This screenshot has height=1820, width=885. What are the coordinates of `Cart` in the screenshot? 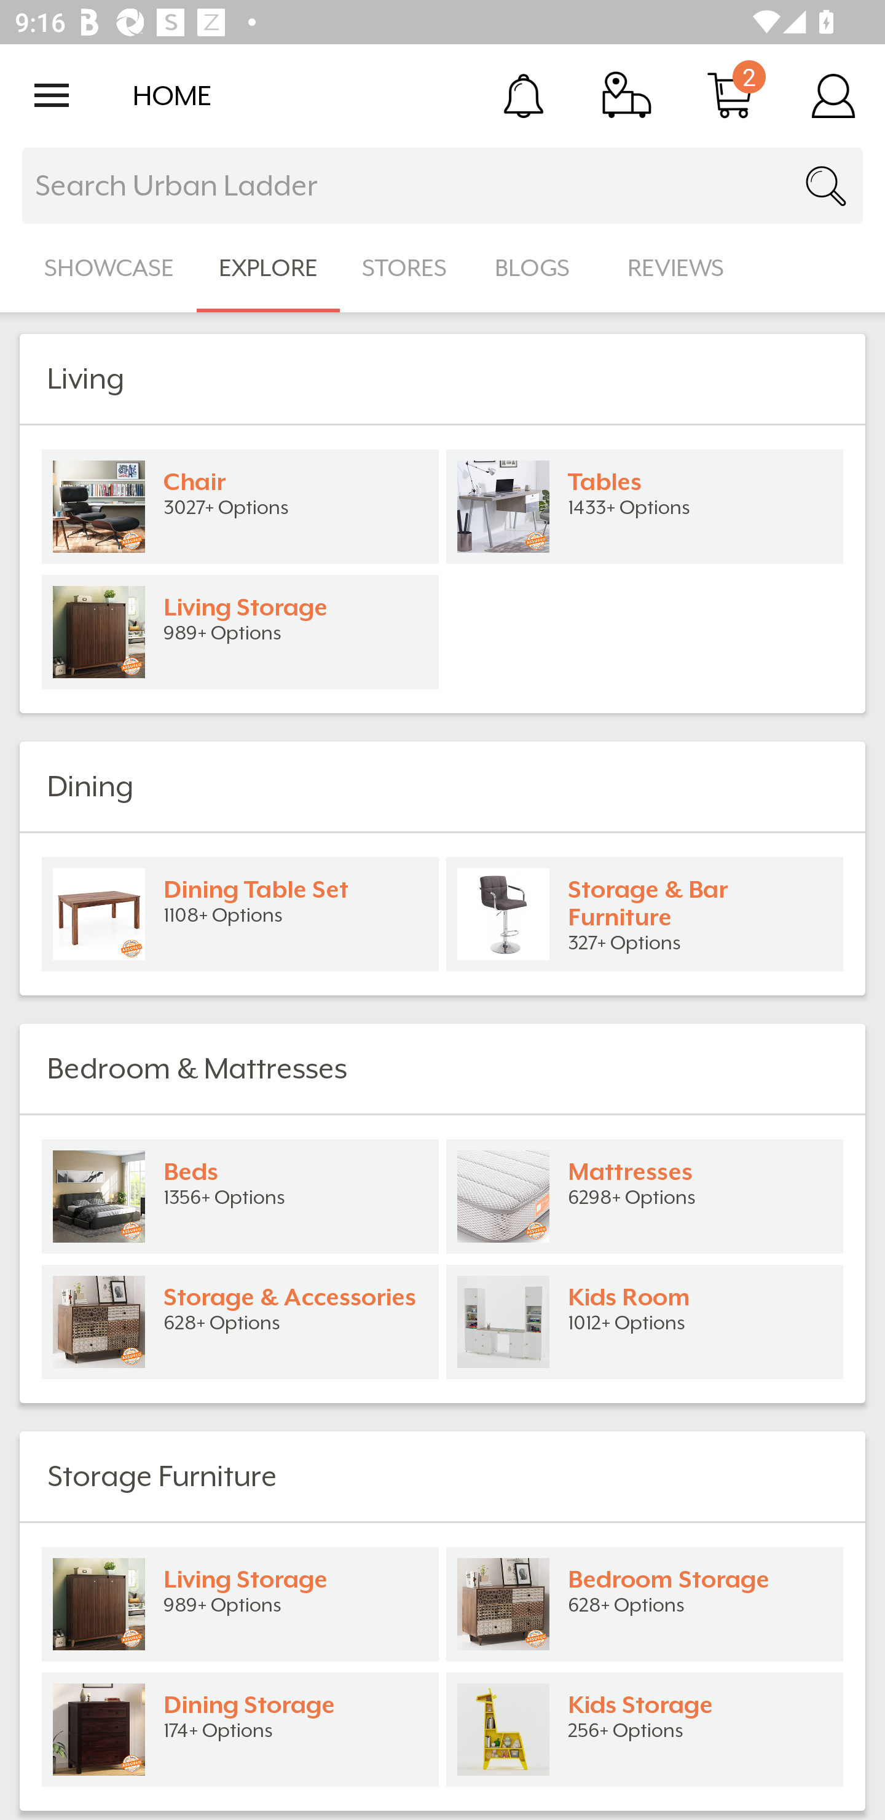 It's located at (730, 95).